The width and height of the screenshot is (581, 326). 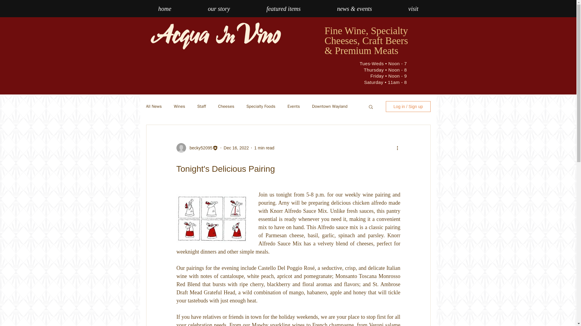 What do you see at coordinates (218, 8) in the screenshot?
I see `our story` at bounding box center [218, 8].